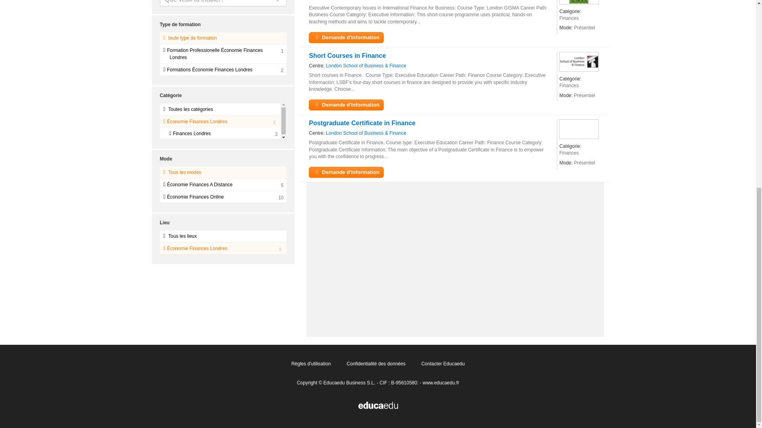  I want to click on Short Courses in Finance, so click(347, 55).